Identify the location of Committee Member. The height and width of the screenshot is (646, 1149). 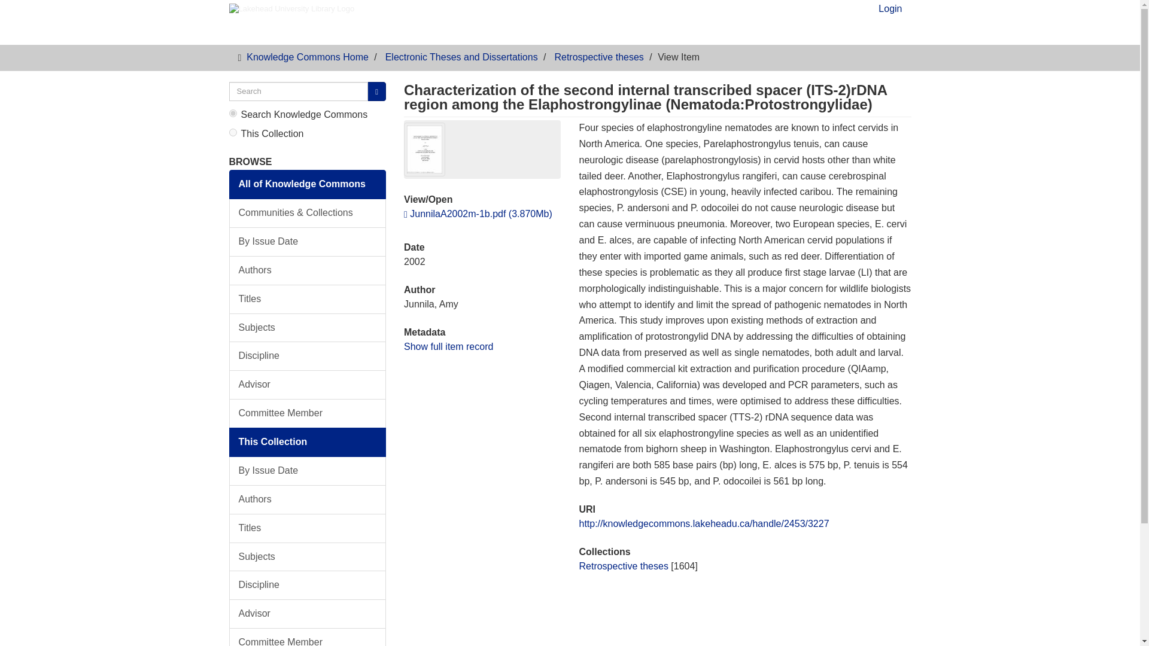
(308, 414).